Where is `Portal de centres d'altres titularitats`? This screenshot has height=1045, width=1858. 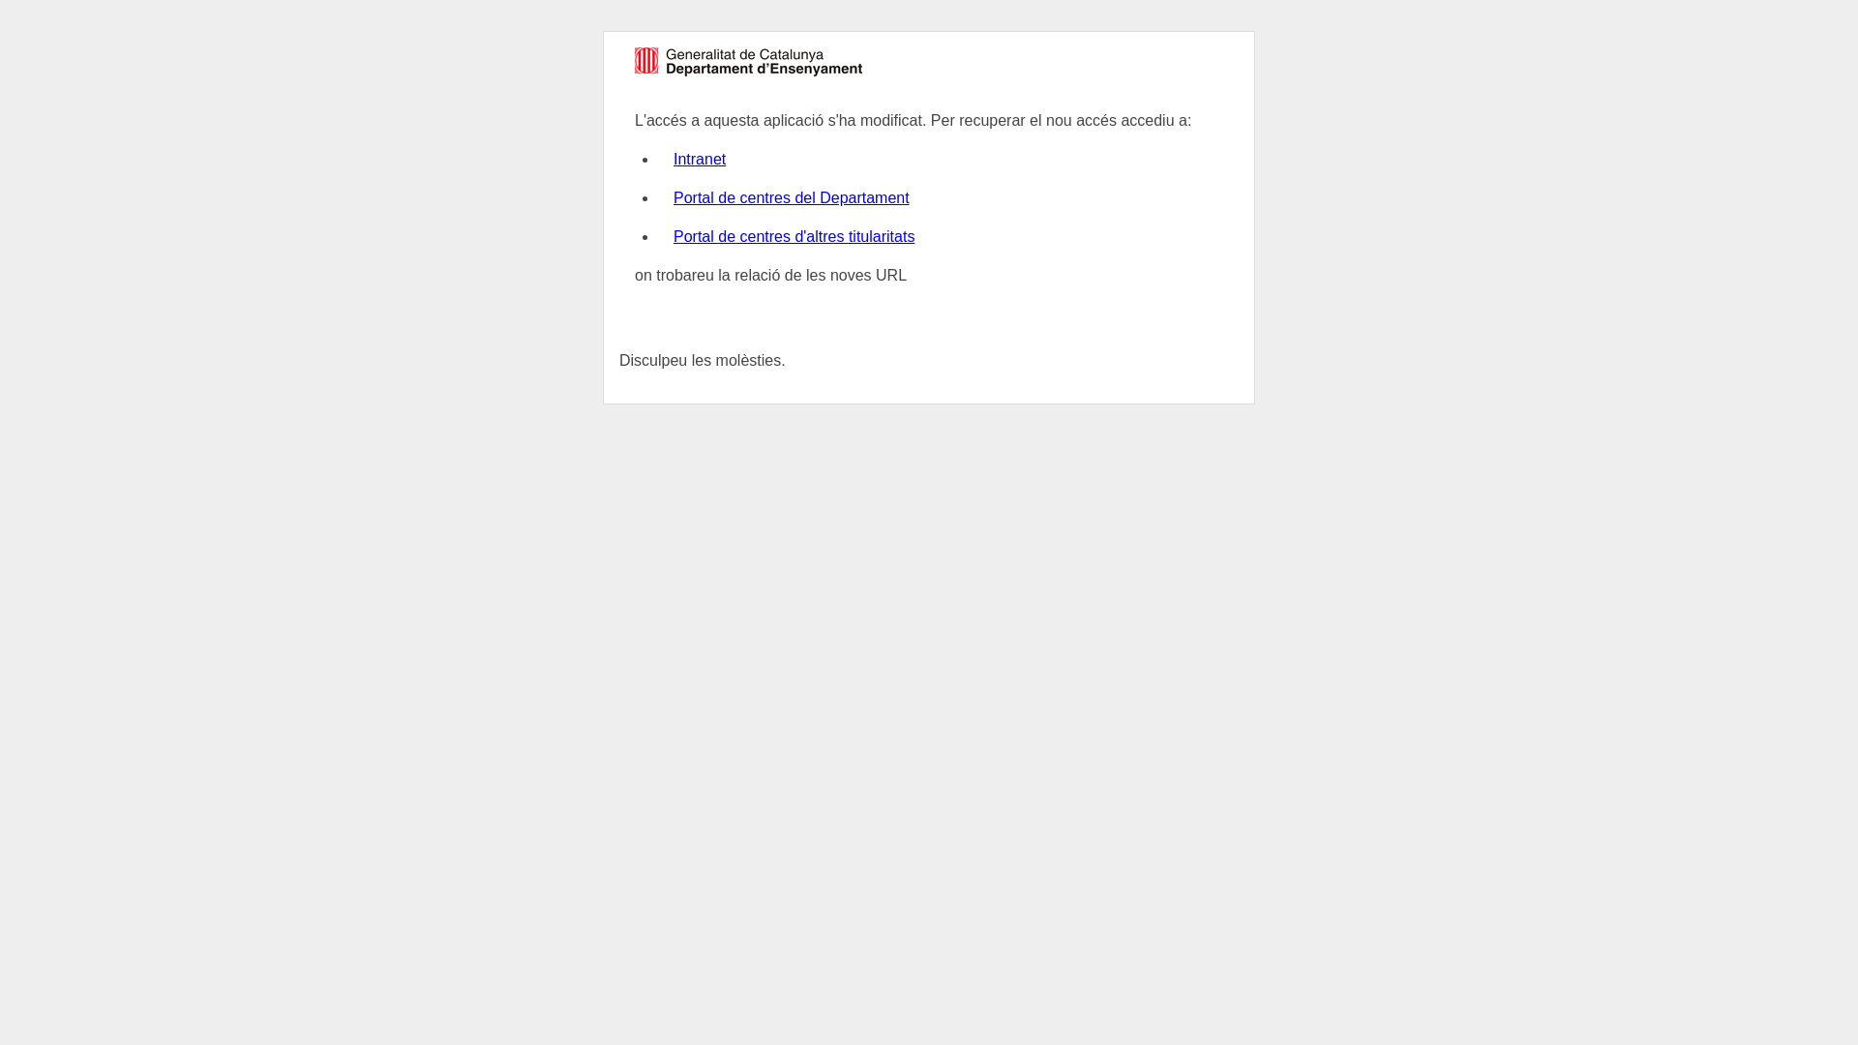
Portal de centres d'altres titularitats is located at coordinates (794, 236).